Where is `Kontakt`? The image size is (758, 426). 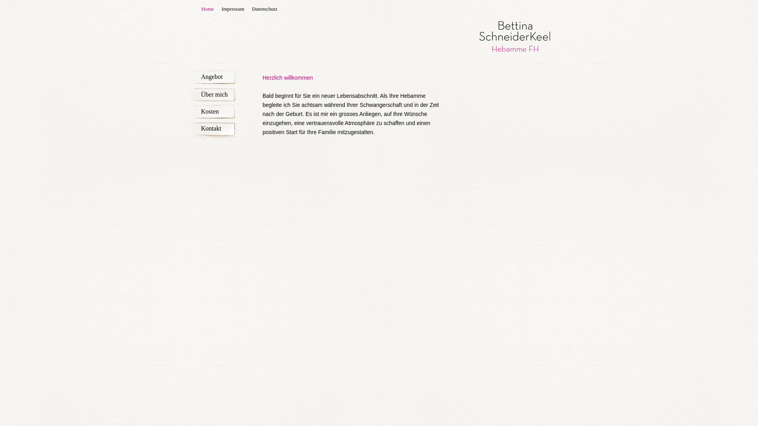
Kontakt is located at coordinates (215, 126).